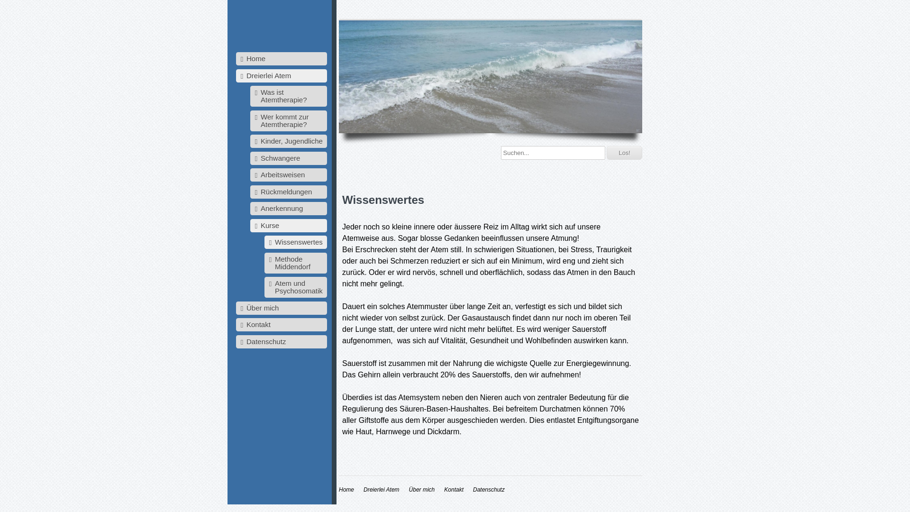  I want to click on Datenschutz, so click(282, 341).